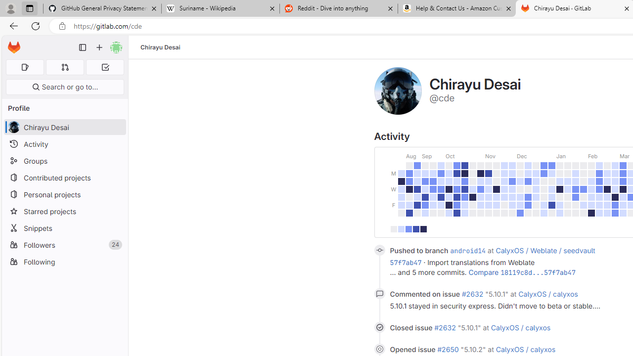 The height and width of the screenshot is (356, 633). What do you see at coordinates (457, 9) in the screenshot?
I see `Help & Contact Us - Amazon Customer Service` at bounding box center [457, 9].